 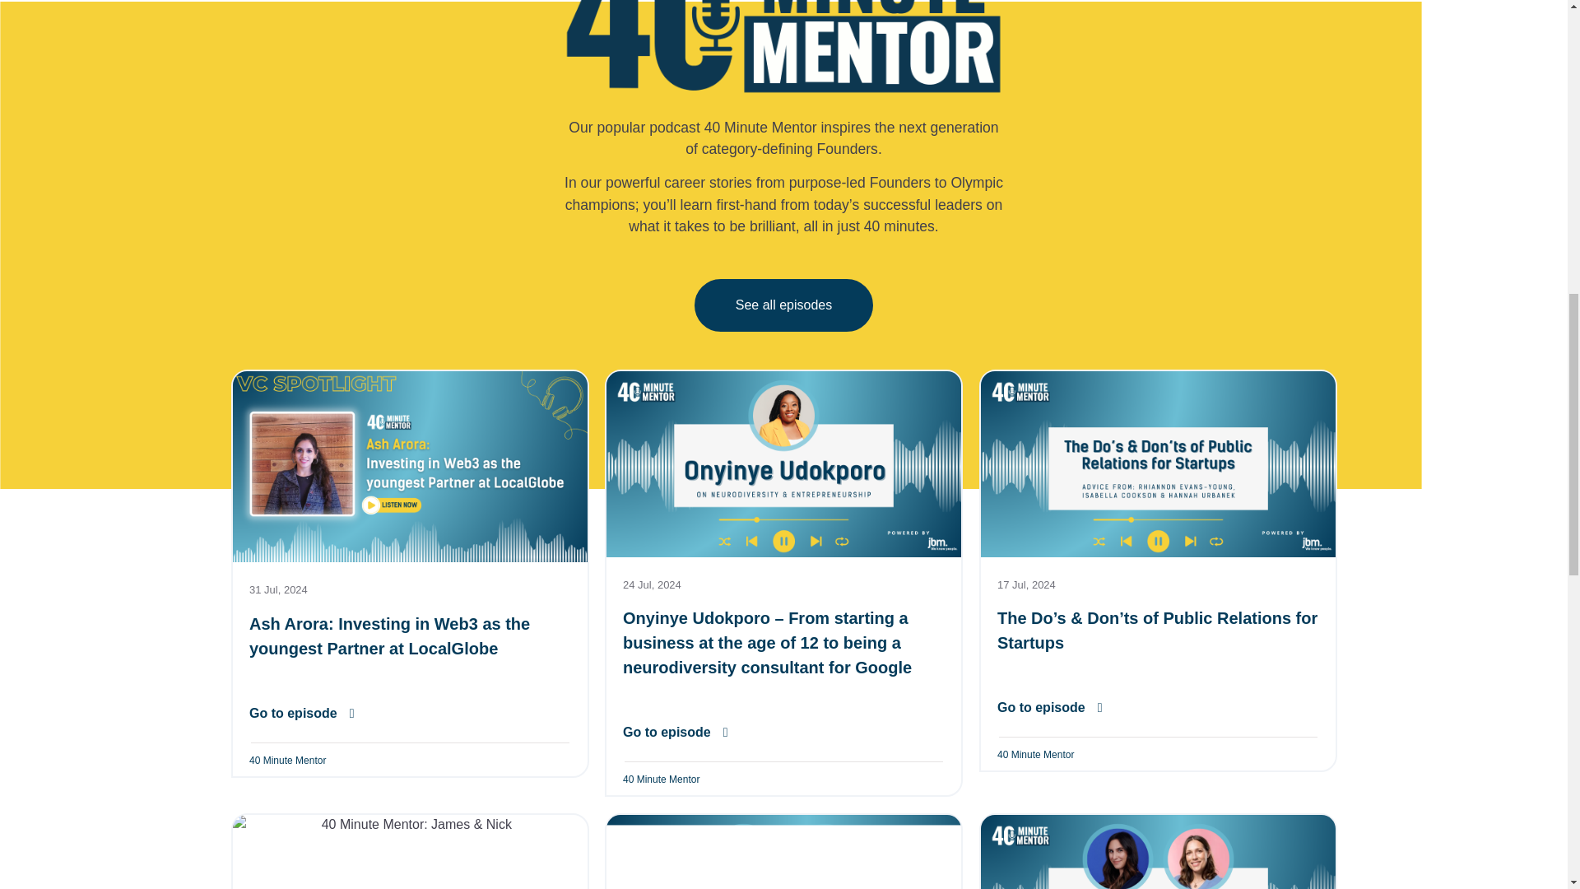 What do you see at coordinates (675, 733) in the screenshot?
I see `Go to episode` at bounding box center [675, 733].